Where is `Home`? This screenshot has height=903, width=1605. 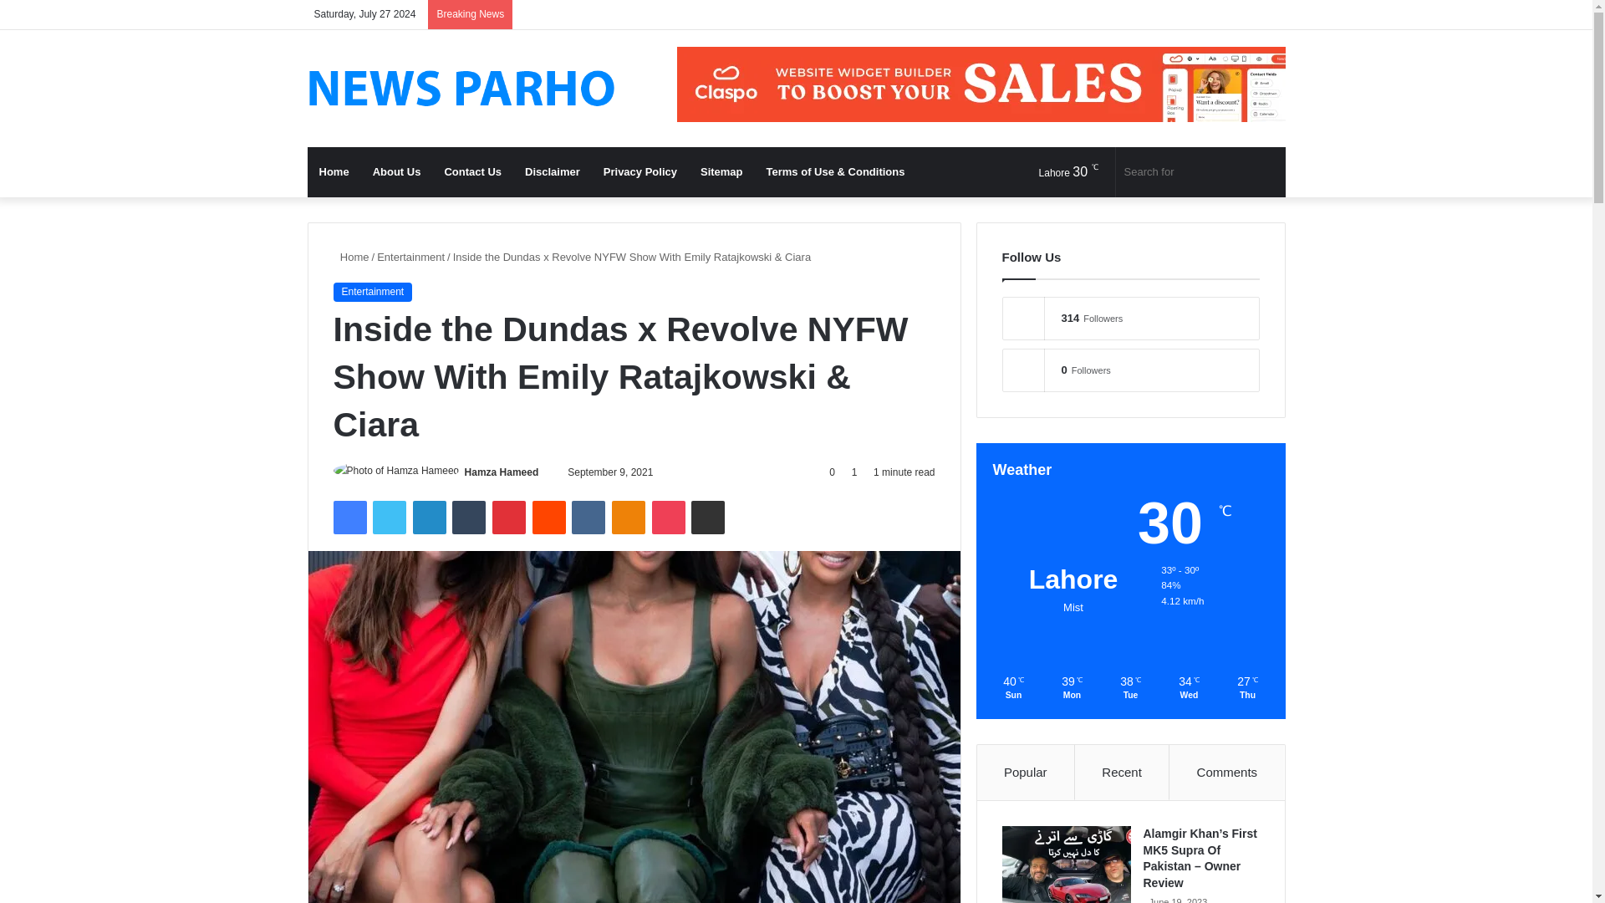 Home is located at coordinates (350, 258).